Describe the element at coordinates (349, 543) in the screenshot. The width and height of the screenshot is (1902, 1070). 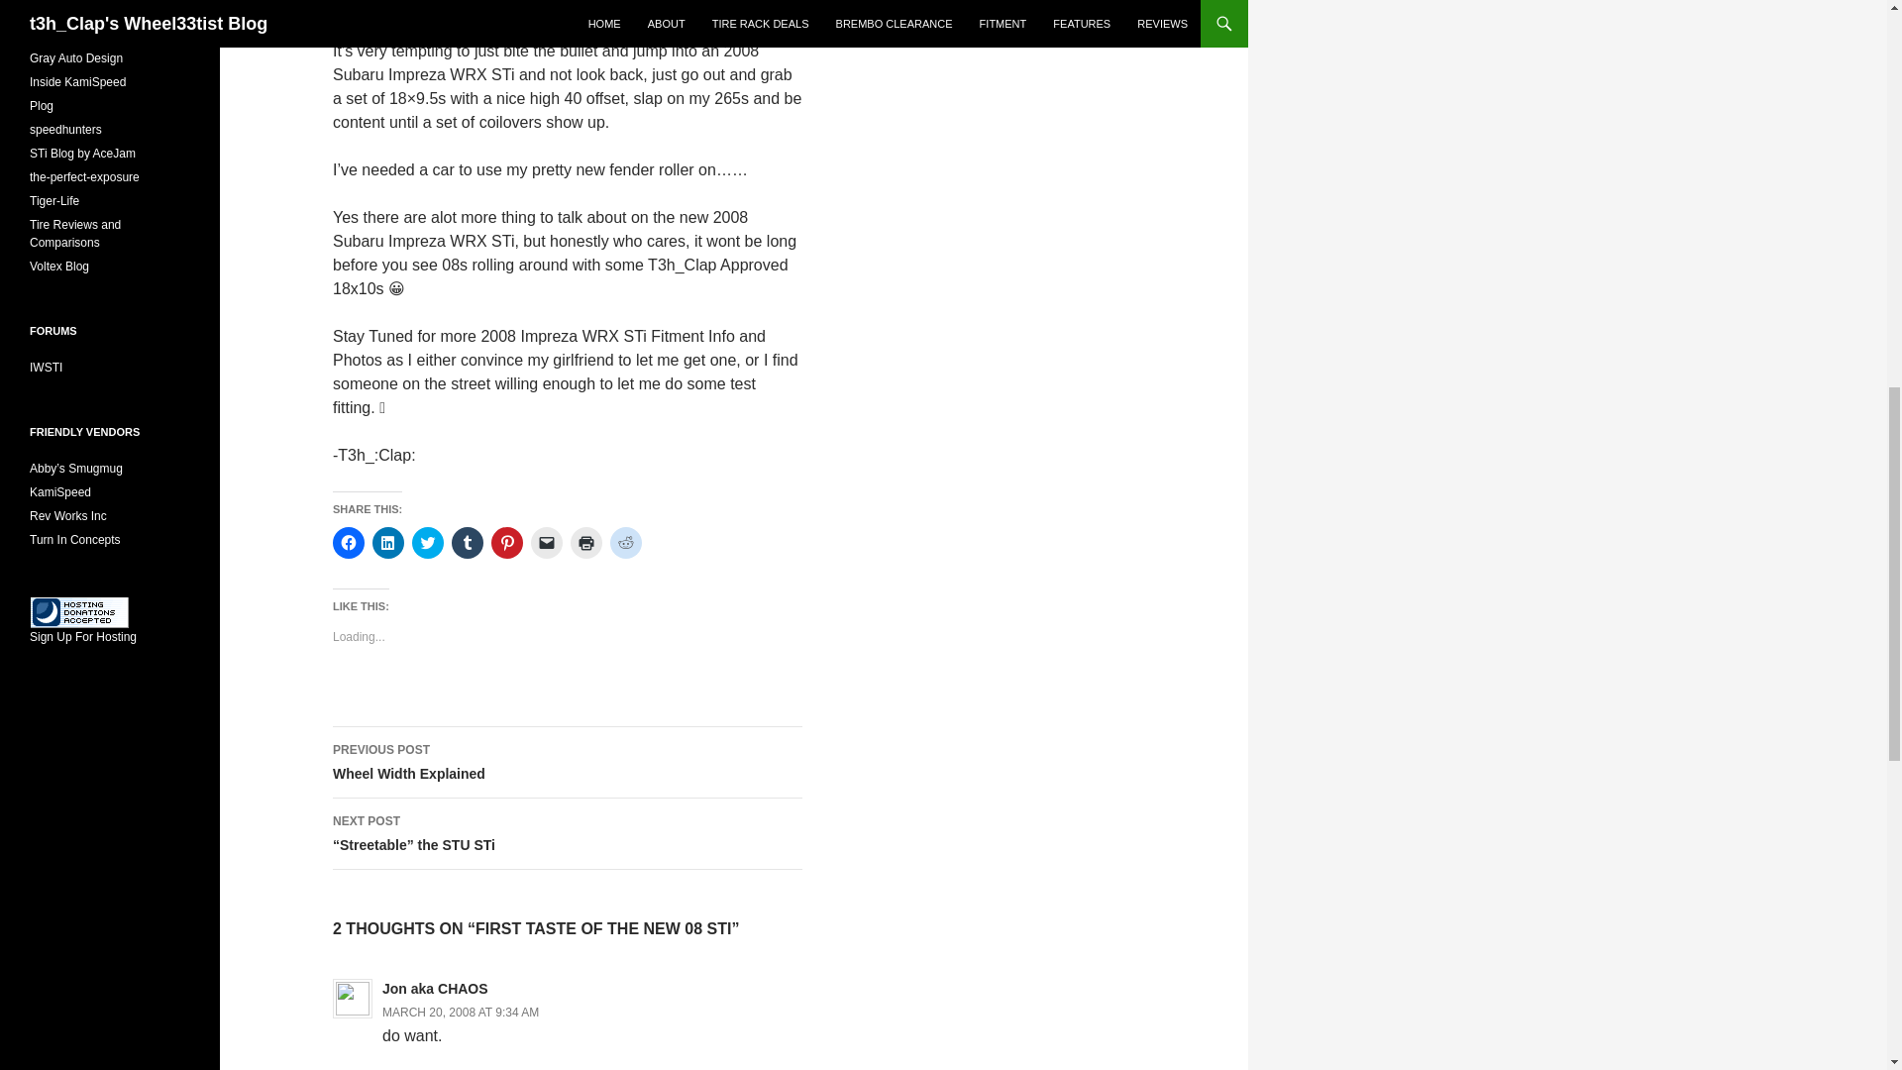
I see `Click to share on Facebook` at that location.